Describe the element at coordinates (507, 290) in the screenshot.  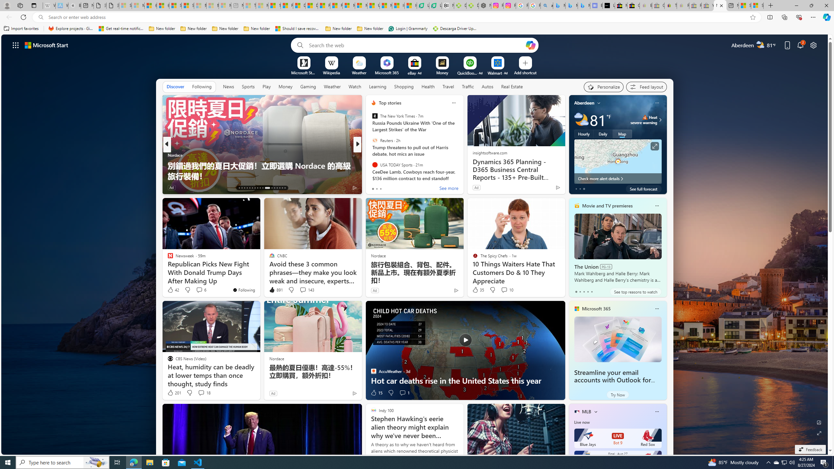
I see `View comments 10 Comment` at that location.